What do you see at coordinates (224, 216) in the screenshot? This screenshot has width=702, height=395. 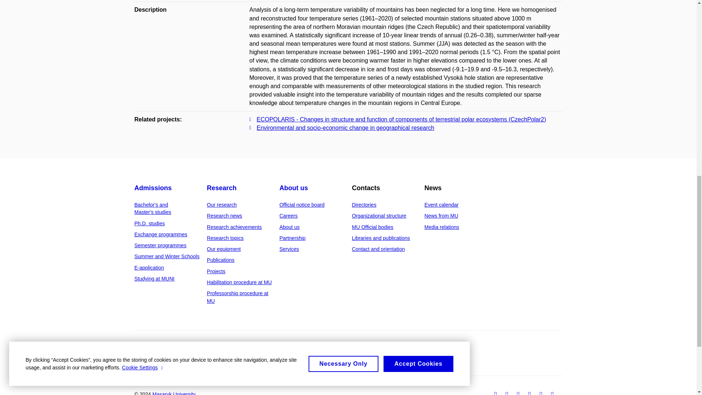 I see `Research news` at bounding box center [224, 216].